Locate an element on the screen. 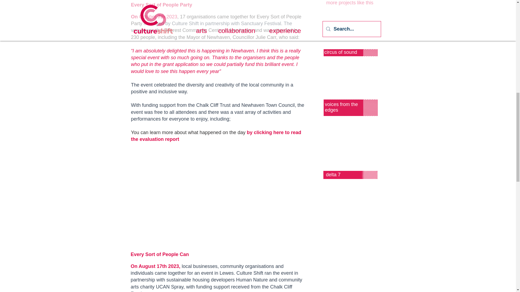 This screenshot has height=292, width=520. circus of sound is located at coordinates (341, 52).